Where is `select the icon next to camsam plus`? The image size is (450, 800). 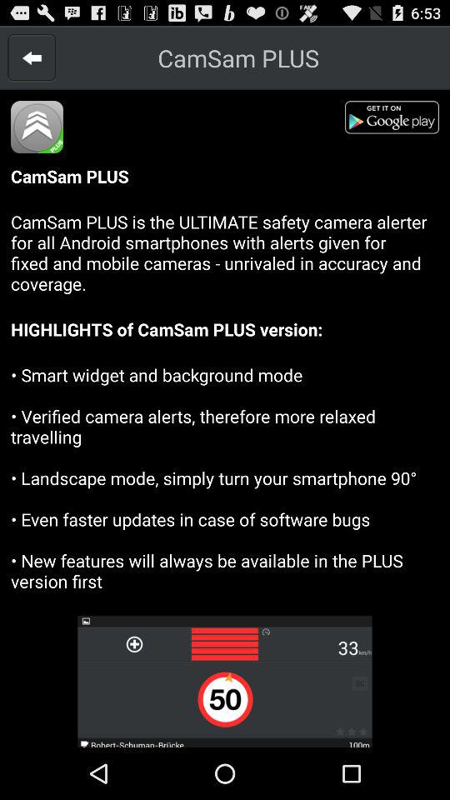 select the icon next to camsam plus is located at coordinates (32, 57).